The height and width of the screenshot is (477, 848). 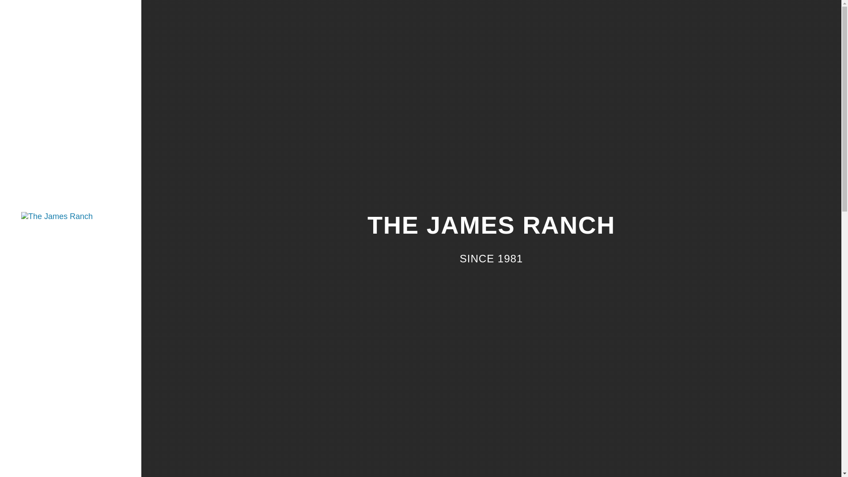 I want to click on The James Ranch, so click(x=57, y=216).